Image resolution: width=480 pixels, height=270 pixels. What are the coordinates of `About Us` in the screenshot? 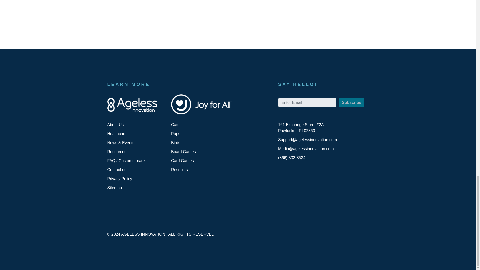 It's located at (115, 125).